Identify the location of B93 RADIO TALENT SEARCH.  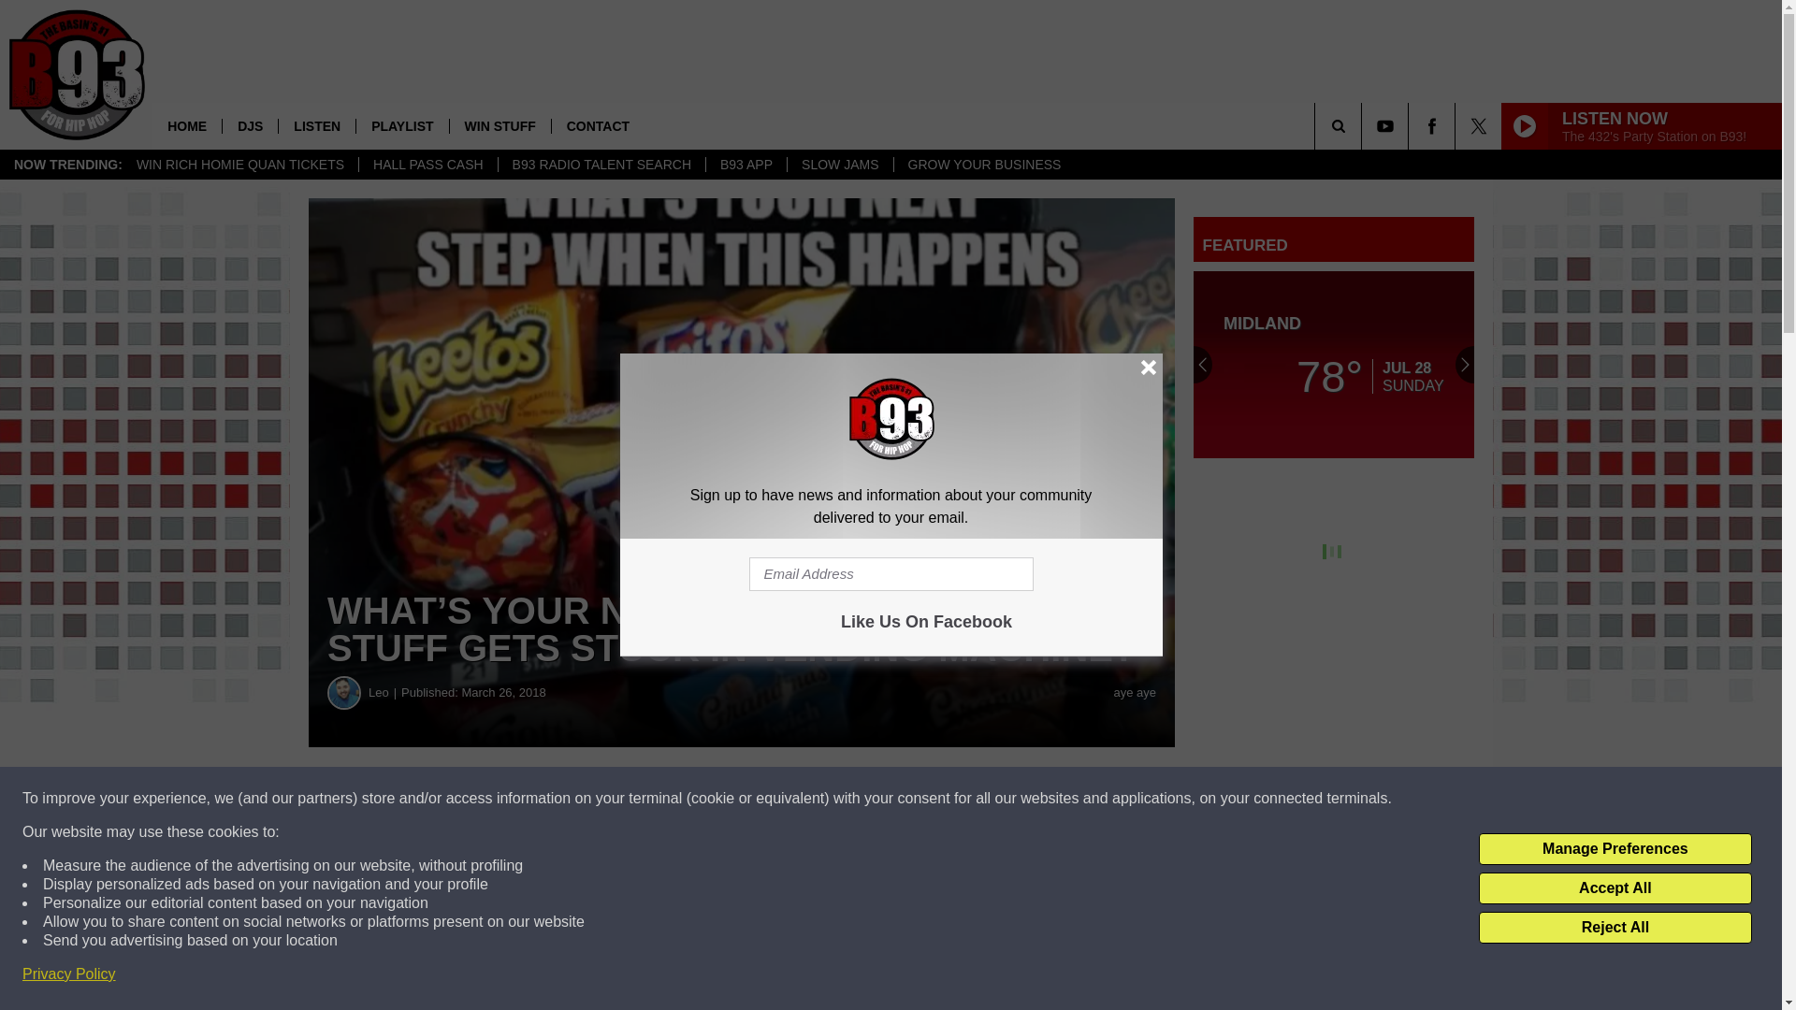
(601, 165).